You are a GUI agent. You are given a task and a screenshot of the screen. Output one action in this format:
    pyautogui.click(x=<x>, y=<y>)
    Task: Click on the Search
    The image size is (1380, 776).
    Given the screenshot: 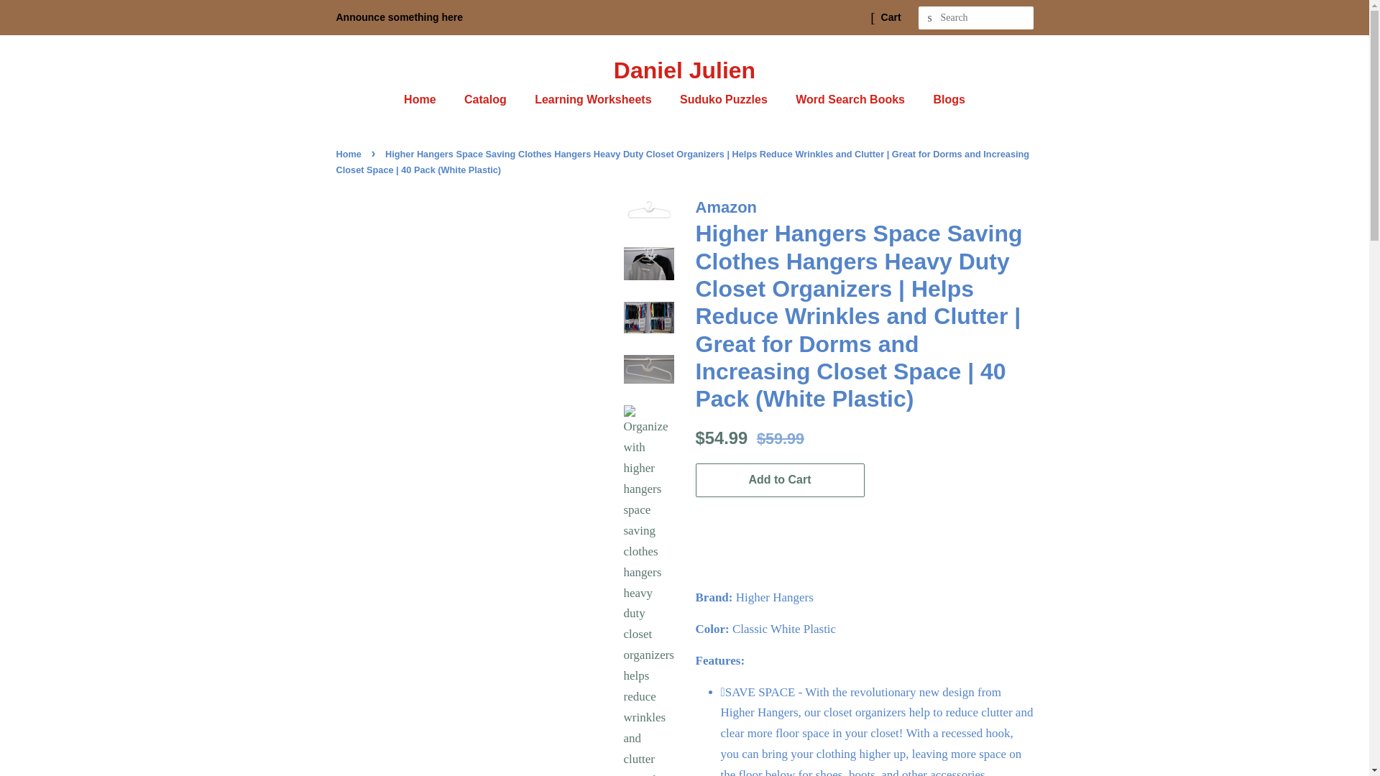 What is the action you would take?
    pyautogui.click(x=930, y=18)
    